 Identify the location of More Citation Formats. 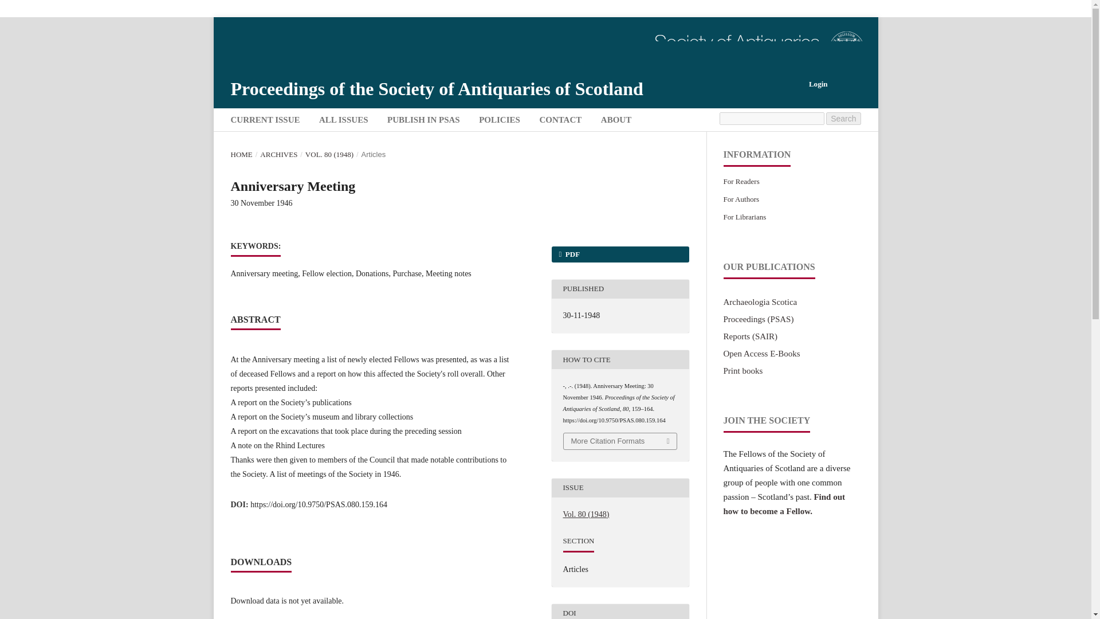
(620, 441).